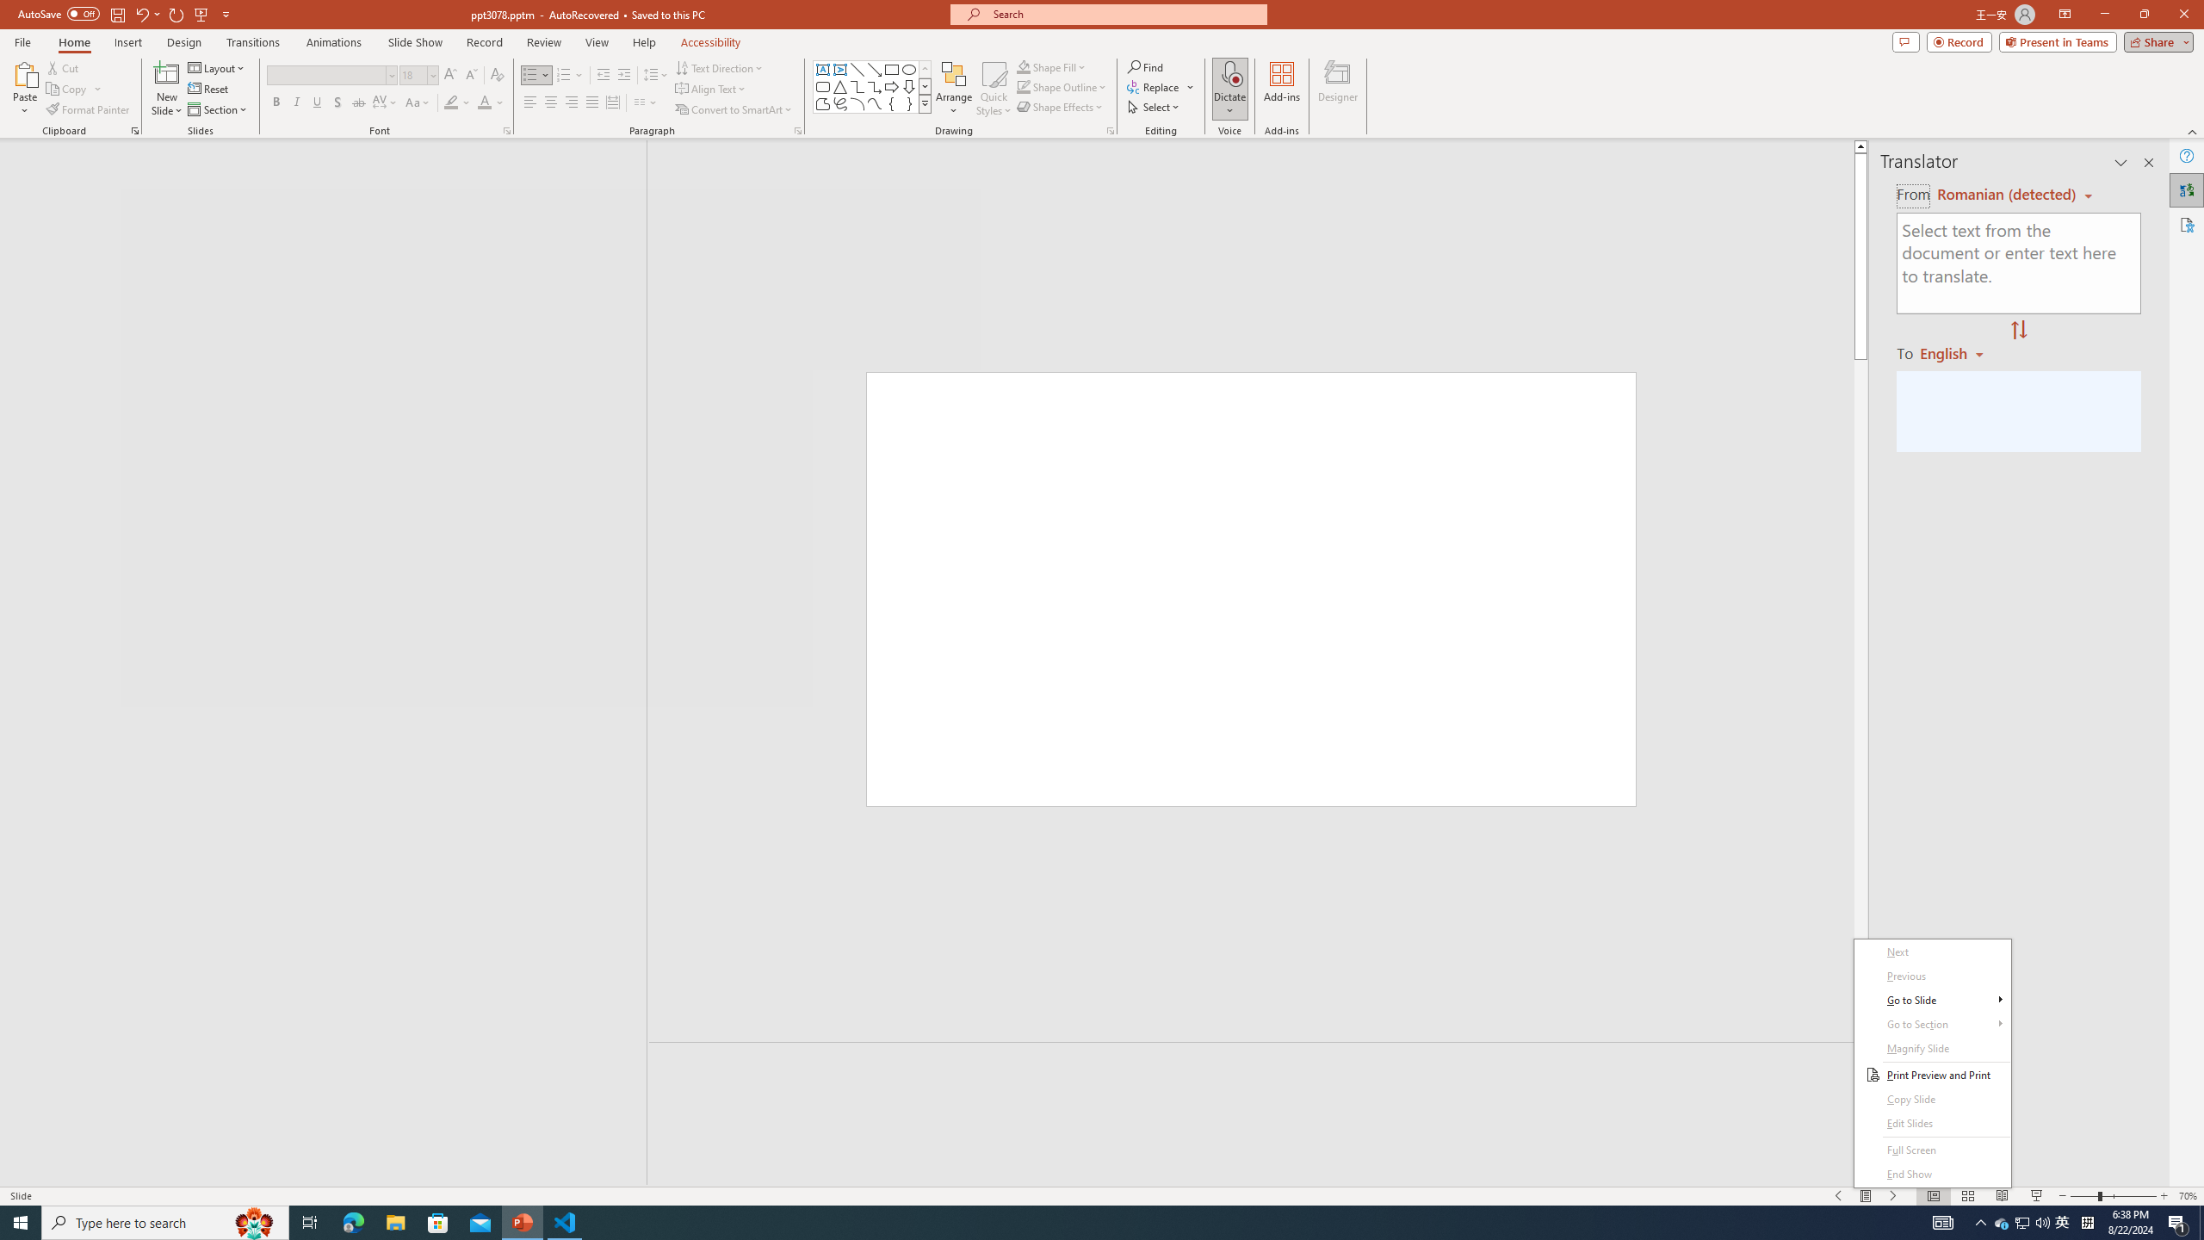 Image resolution: width=2204 pixels, height=1240 pixels. Describe the element at coordinates (386, 103) in the screenshot. I see `Character Spacing` at that location.